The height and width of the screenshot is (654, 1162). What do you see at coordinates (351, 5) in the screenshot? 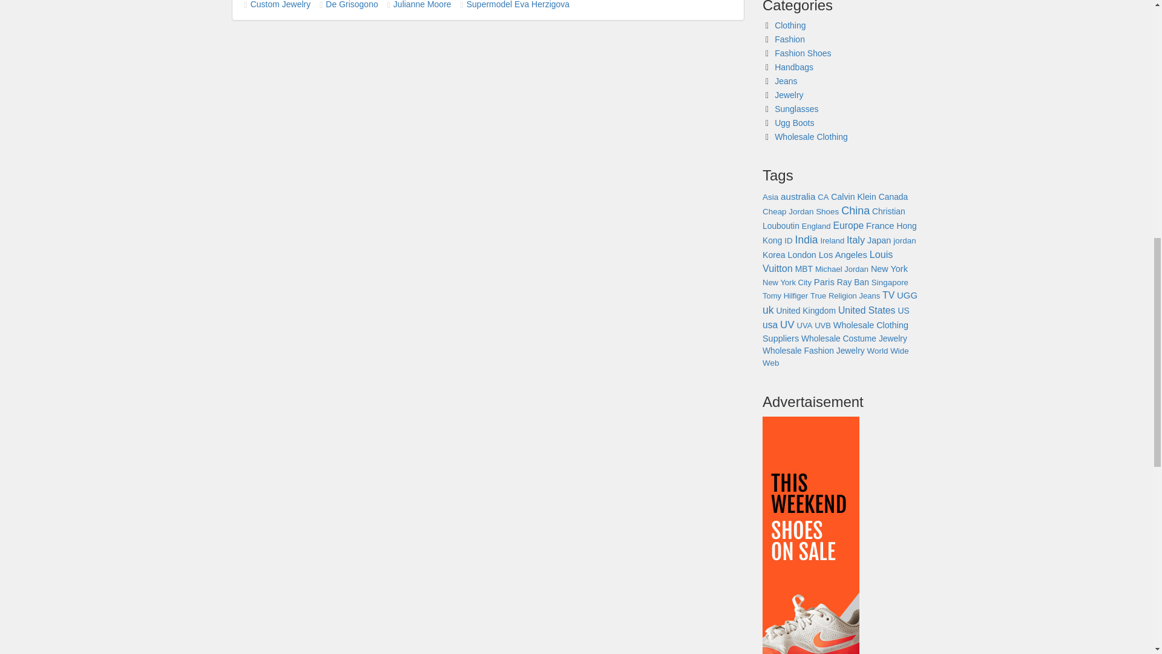
I see `De Grisogono` at bounding box center [351, 5].